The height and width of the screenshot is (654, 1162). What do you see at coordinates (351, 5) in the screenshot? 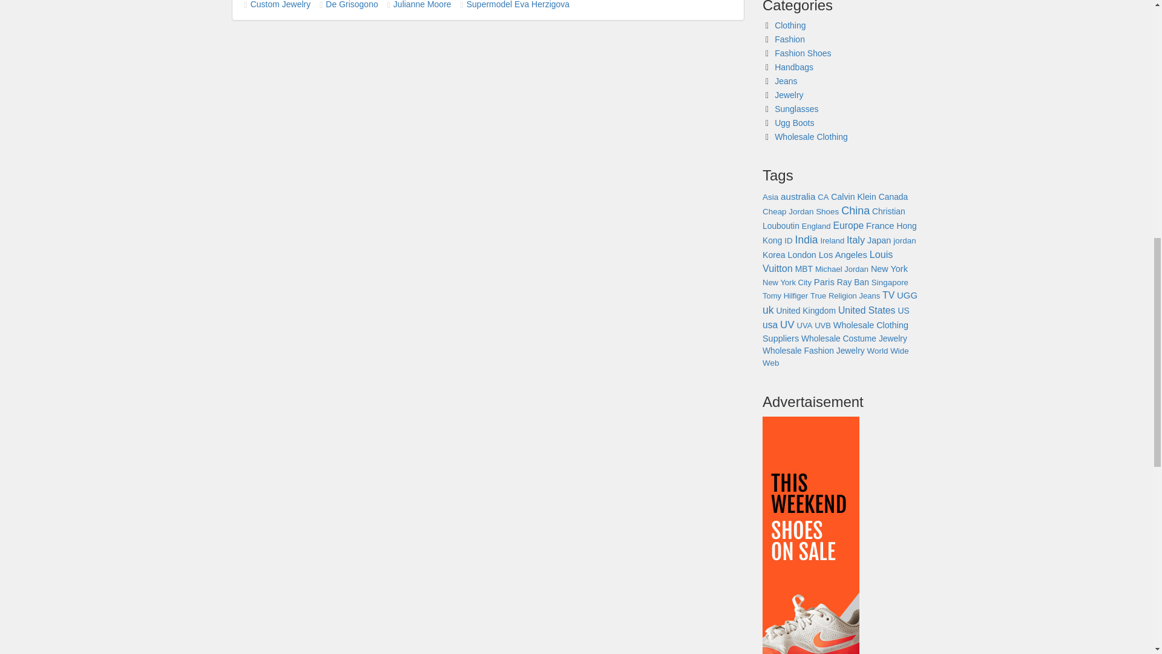
I see `De Grisogono` at bounding box center [351, 5].